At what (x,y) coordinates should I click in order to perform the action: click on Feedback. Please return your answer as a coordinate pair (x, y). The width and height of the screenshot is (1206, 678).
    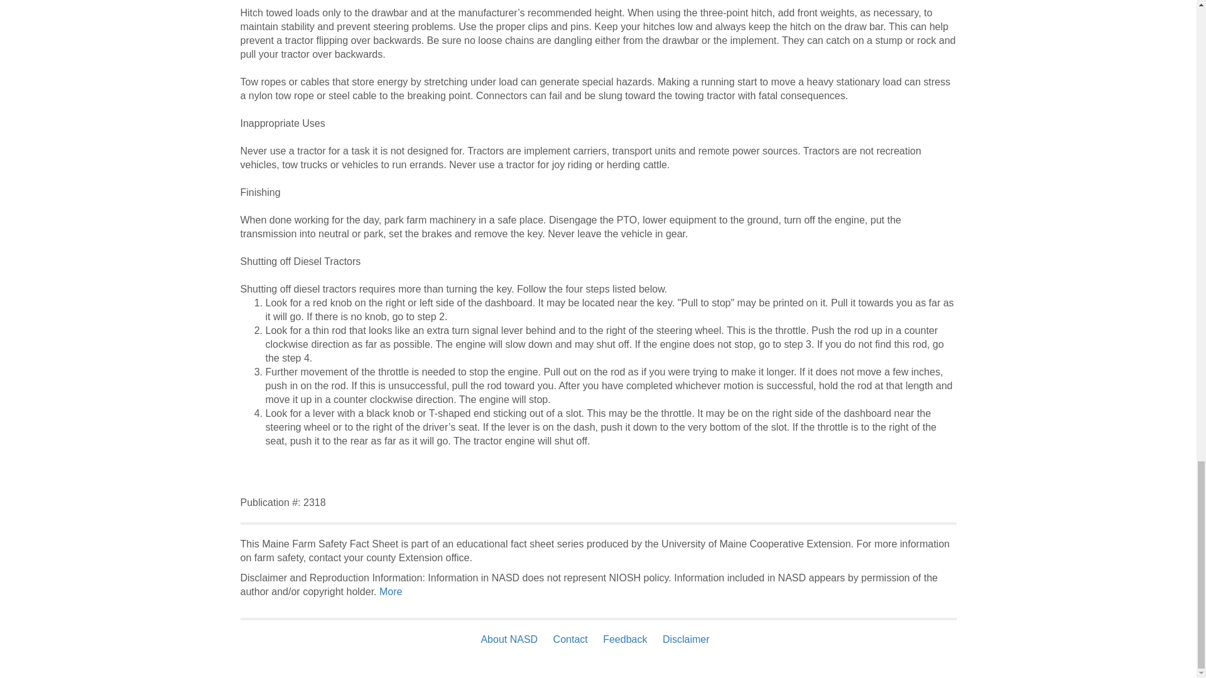
    Looking at the image, I should click on (625, 639).